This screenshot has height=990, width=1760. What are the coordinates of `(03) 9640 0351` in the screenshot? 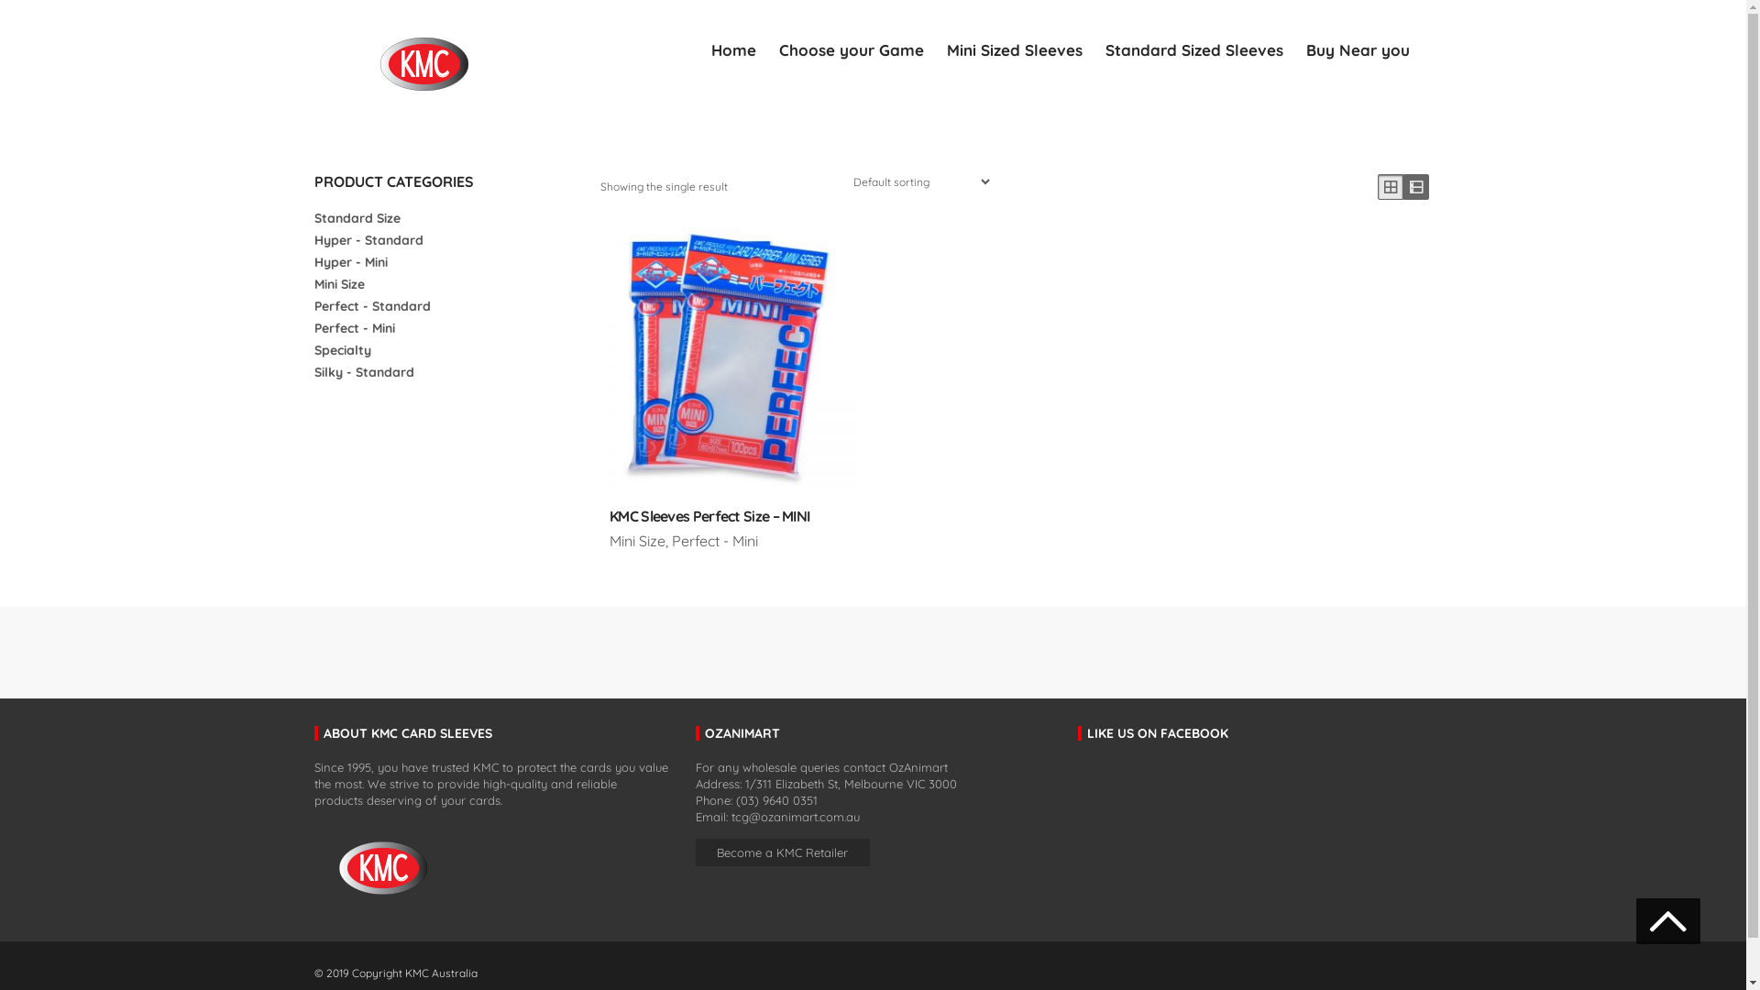 It's located at (777, 800).